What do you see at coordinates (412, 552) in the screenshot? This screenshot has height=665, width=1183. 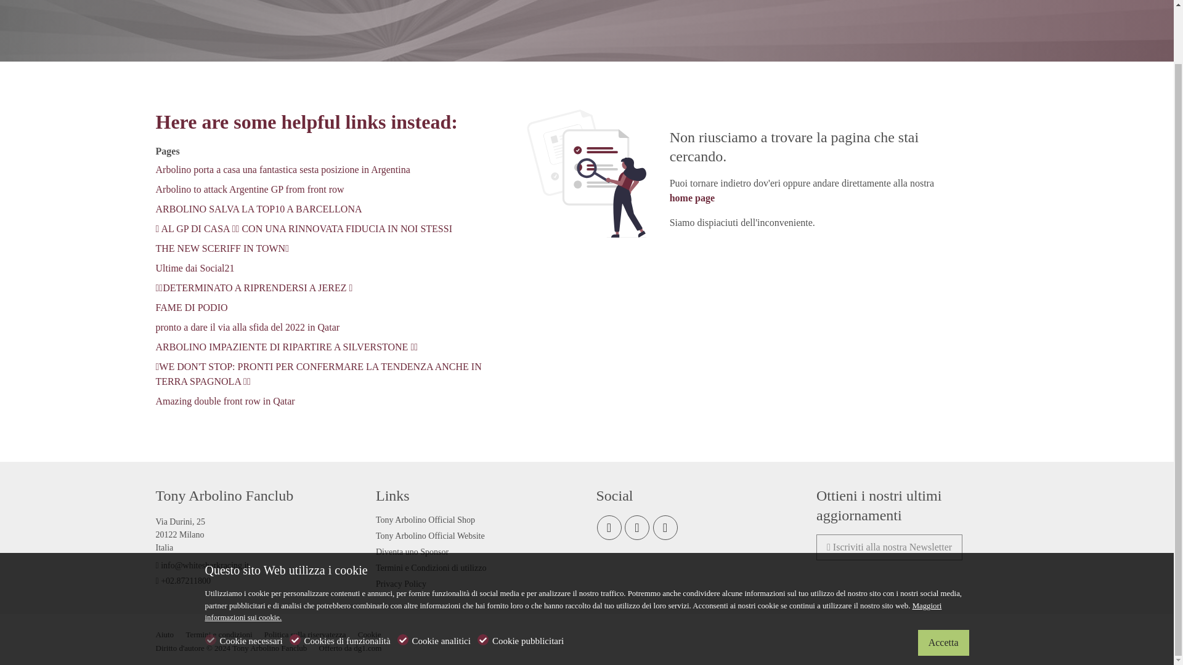 I see `Diventa uno Sponsor` at bounding box center [412, 552].